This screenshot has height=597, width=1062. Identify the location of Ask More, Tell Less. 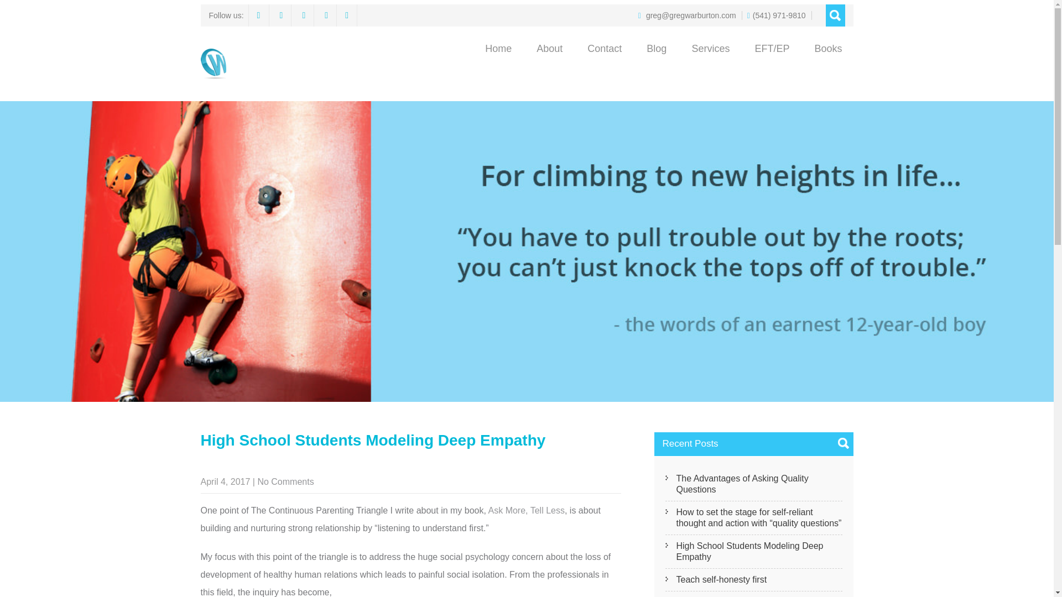
(527, 510).